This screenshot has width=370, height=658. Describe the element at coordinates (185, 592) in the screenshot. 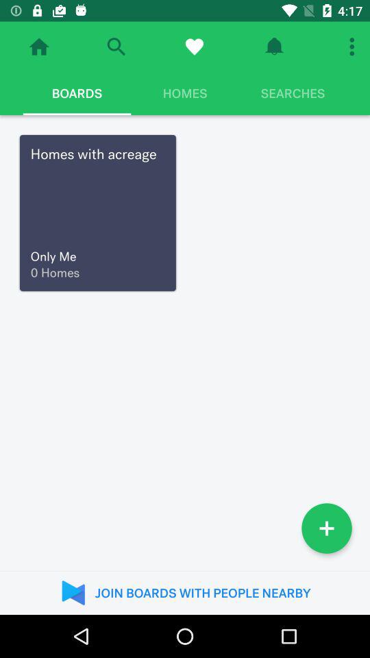

I see `scroll to the join boards with` at that location.